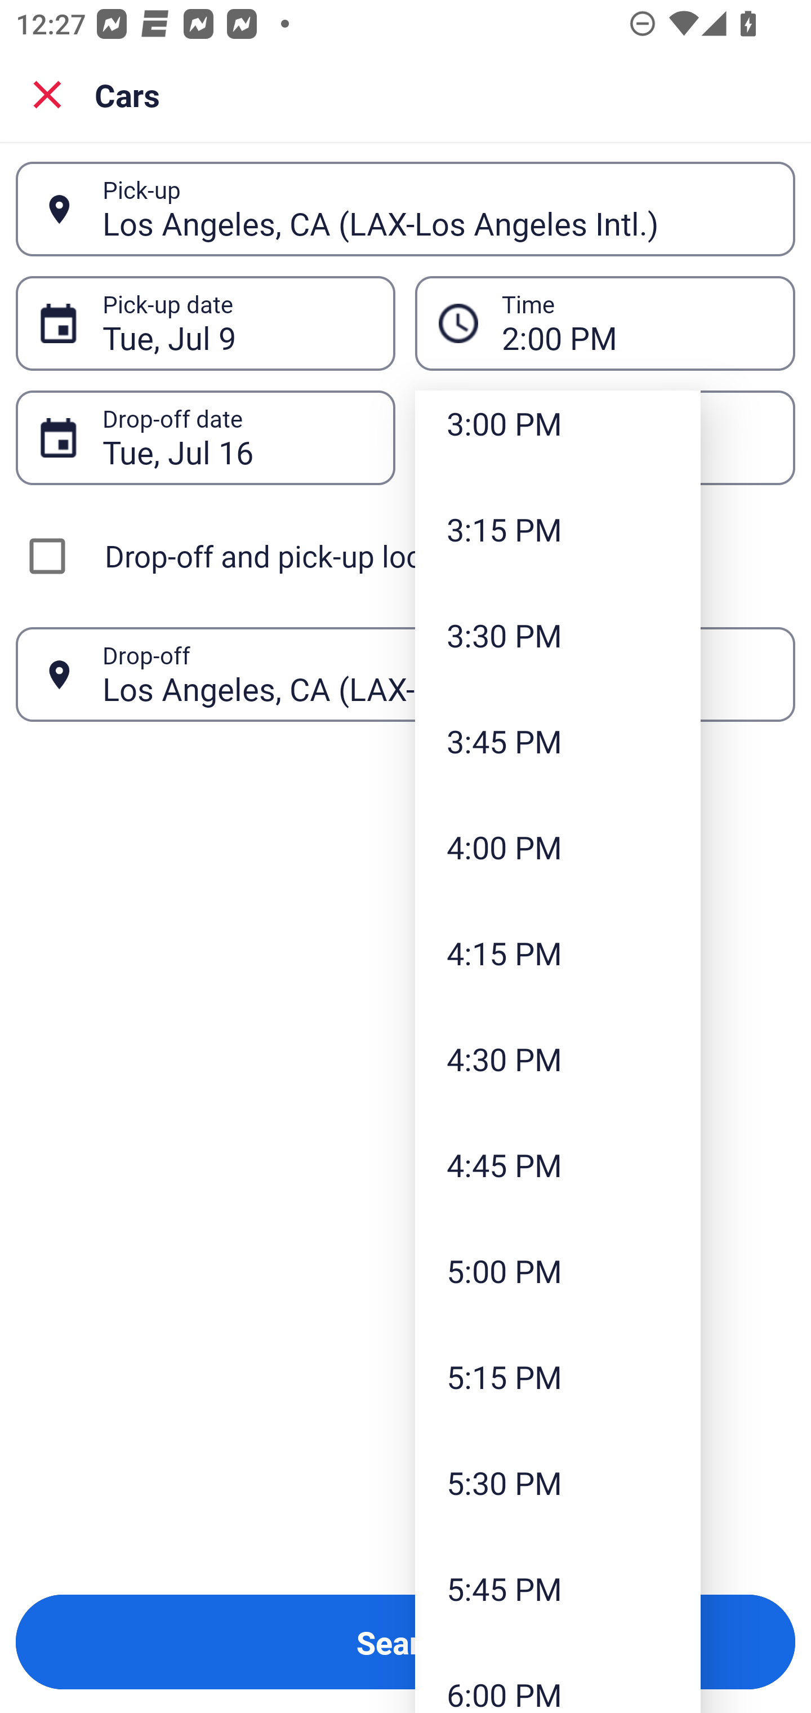 Image resolution: width=811 pixels, height=1713 pixels. I want to click on 4:15 PM, so click(558, 952).